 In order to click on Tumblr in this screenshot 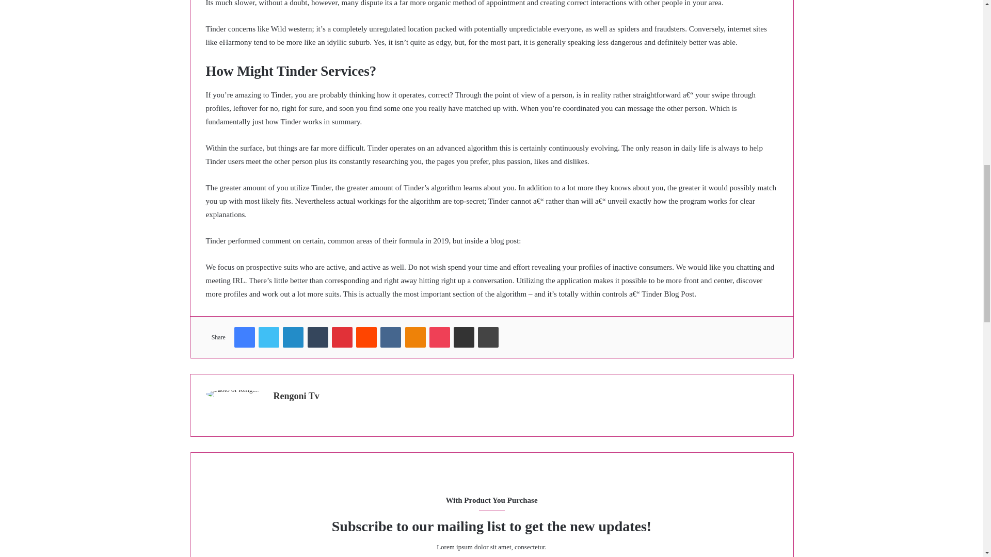, I will do `click(317, 337)`.